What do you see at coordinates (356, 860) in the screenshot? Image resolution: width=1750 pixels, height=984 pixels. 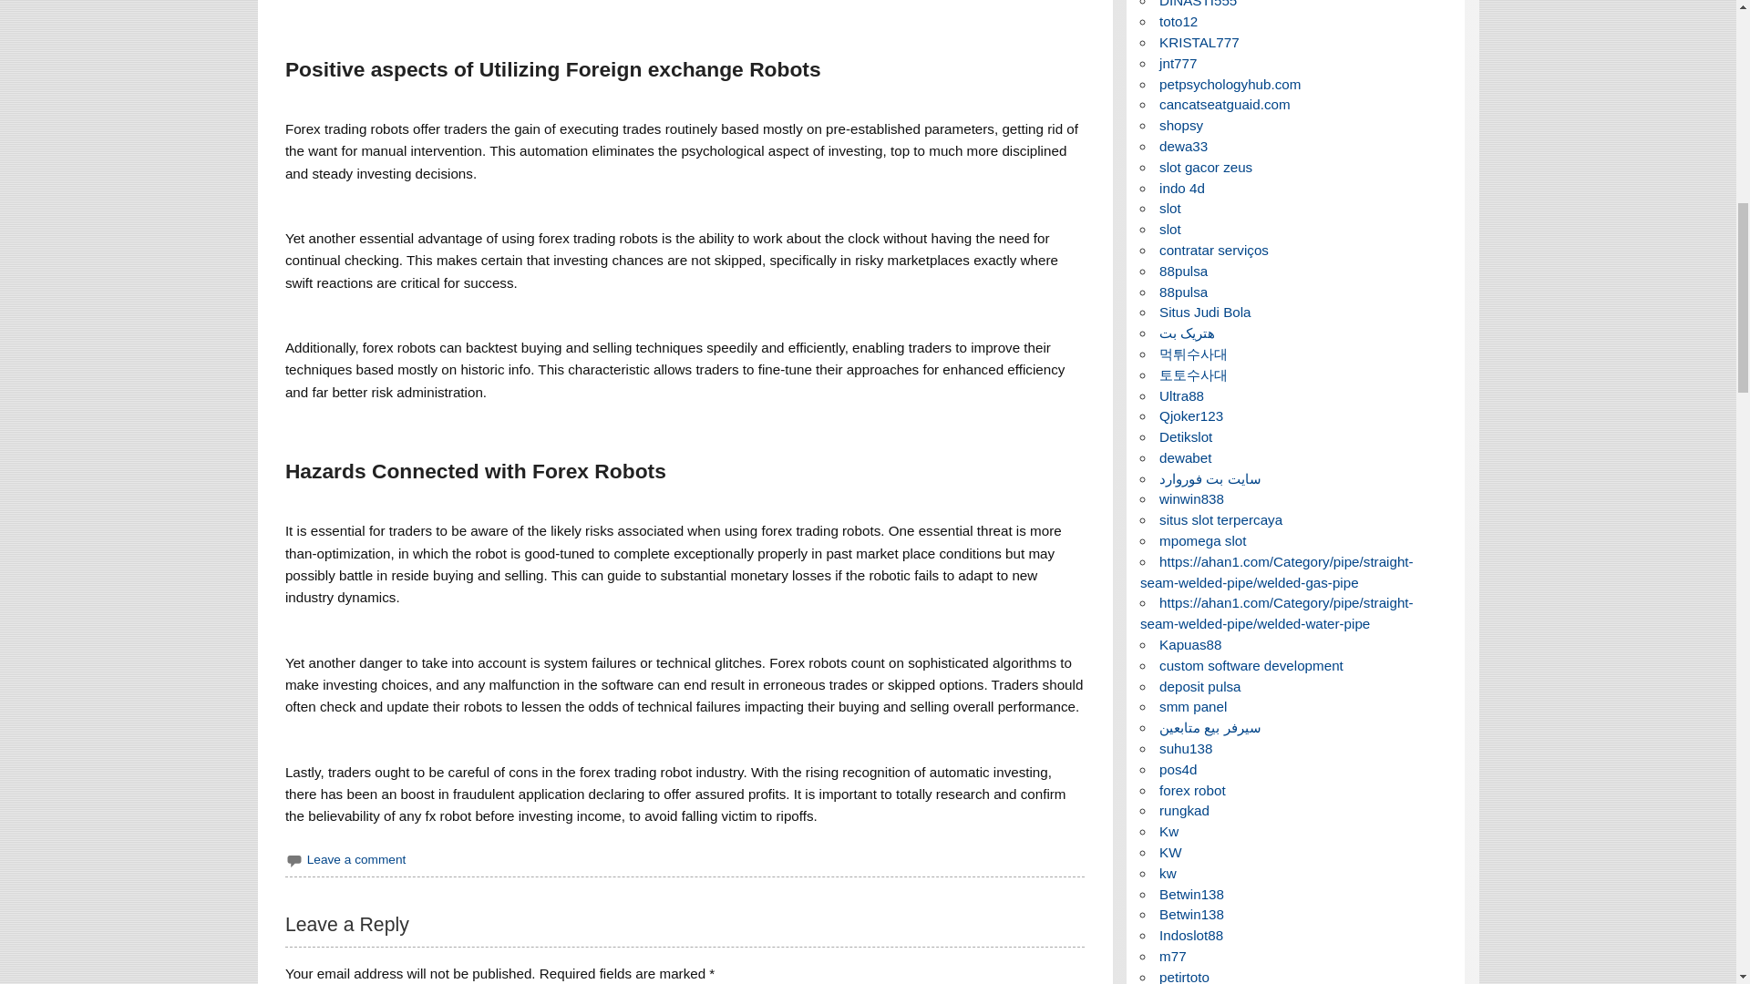 I see `Leave a comment` at bounding box center [356, 860].